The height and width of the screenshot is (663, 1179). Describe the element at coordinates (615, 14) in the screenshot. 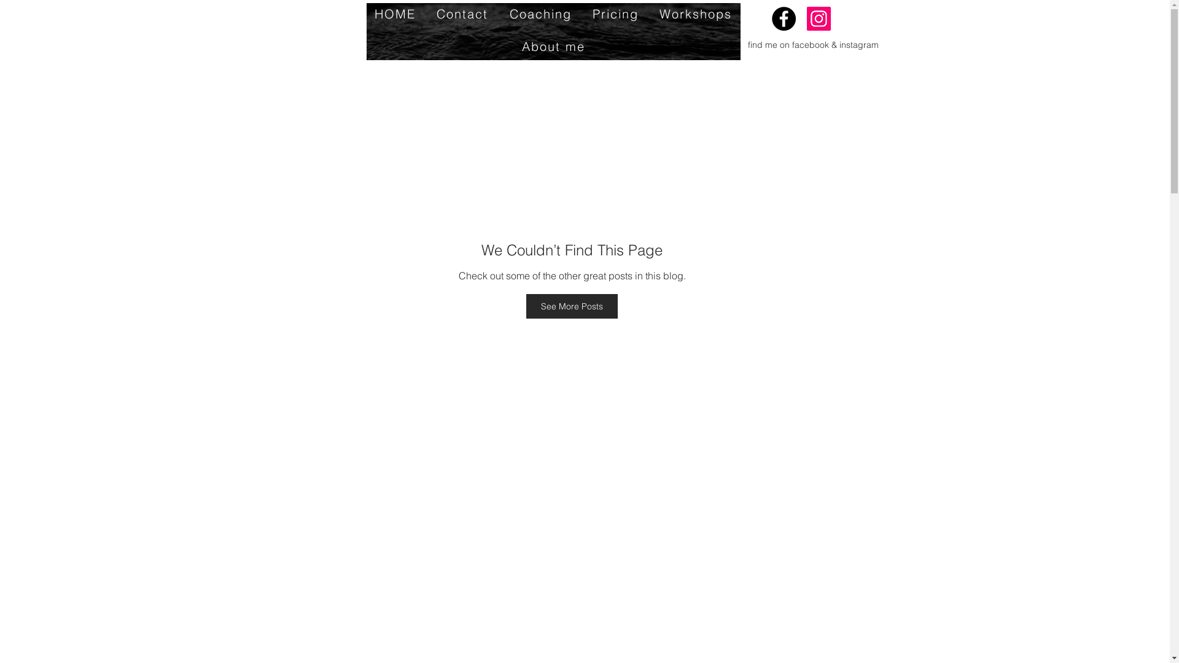

I see `Pricing` at that location.